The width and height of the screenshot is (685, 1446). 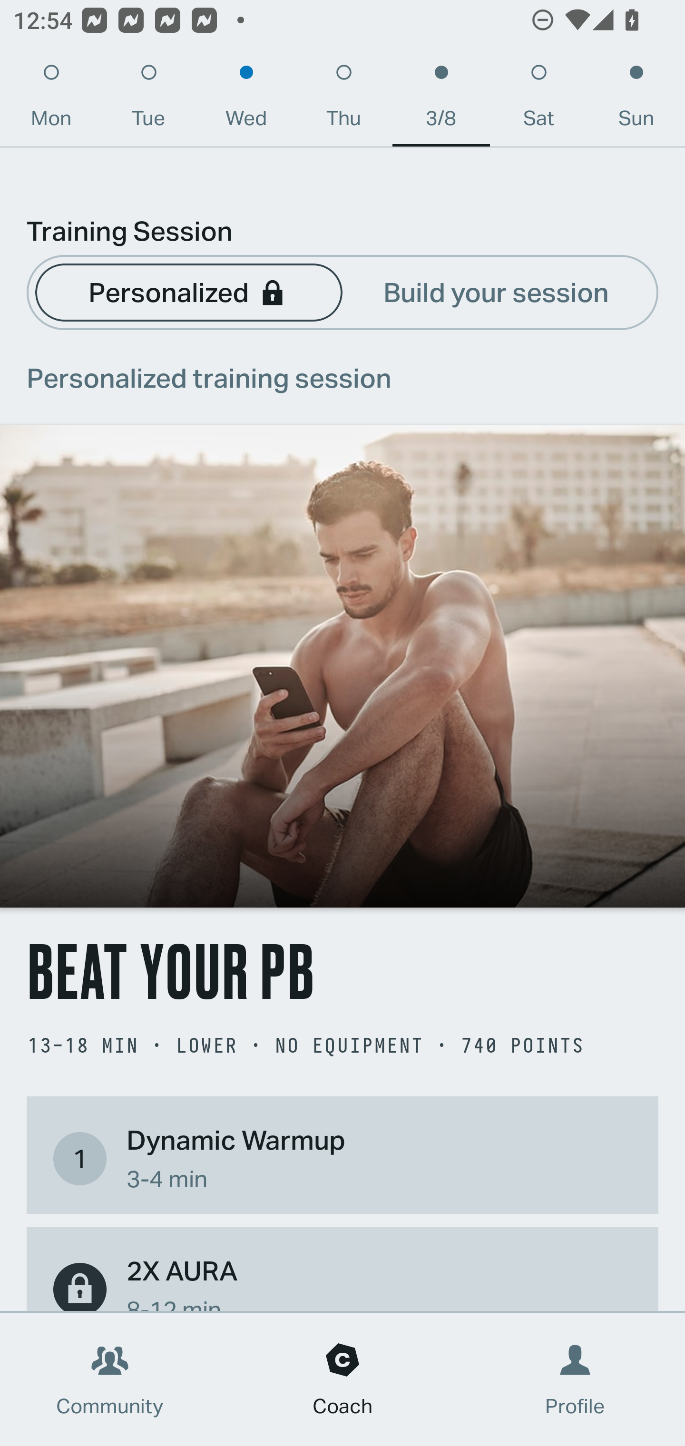 What do you see at coordinates (576, 1379) in the screenshot?
I see `Profile` at bounding box center [576, 1379].